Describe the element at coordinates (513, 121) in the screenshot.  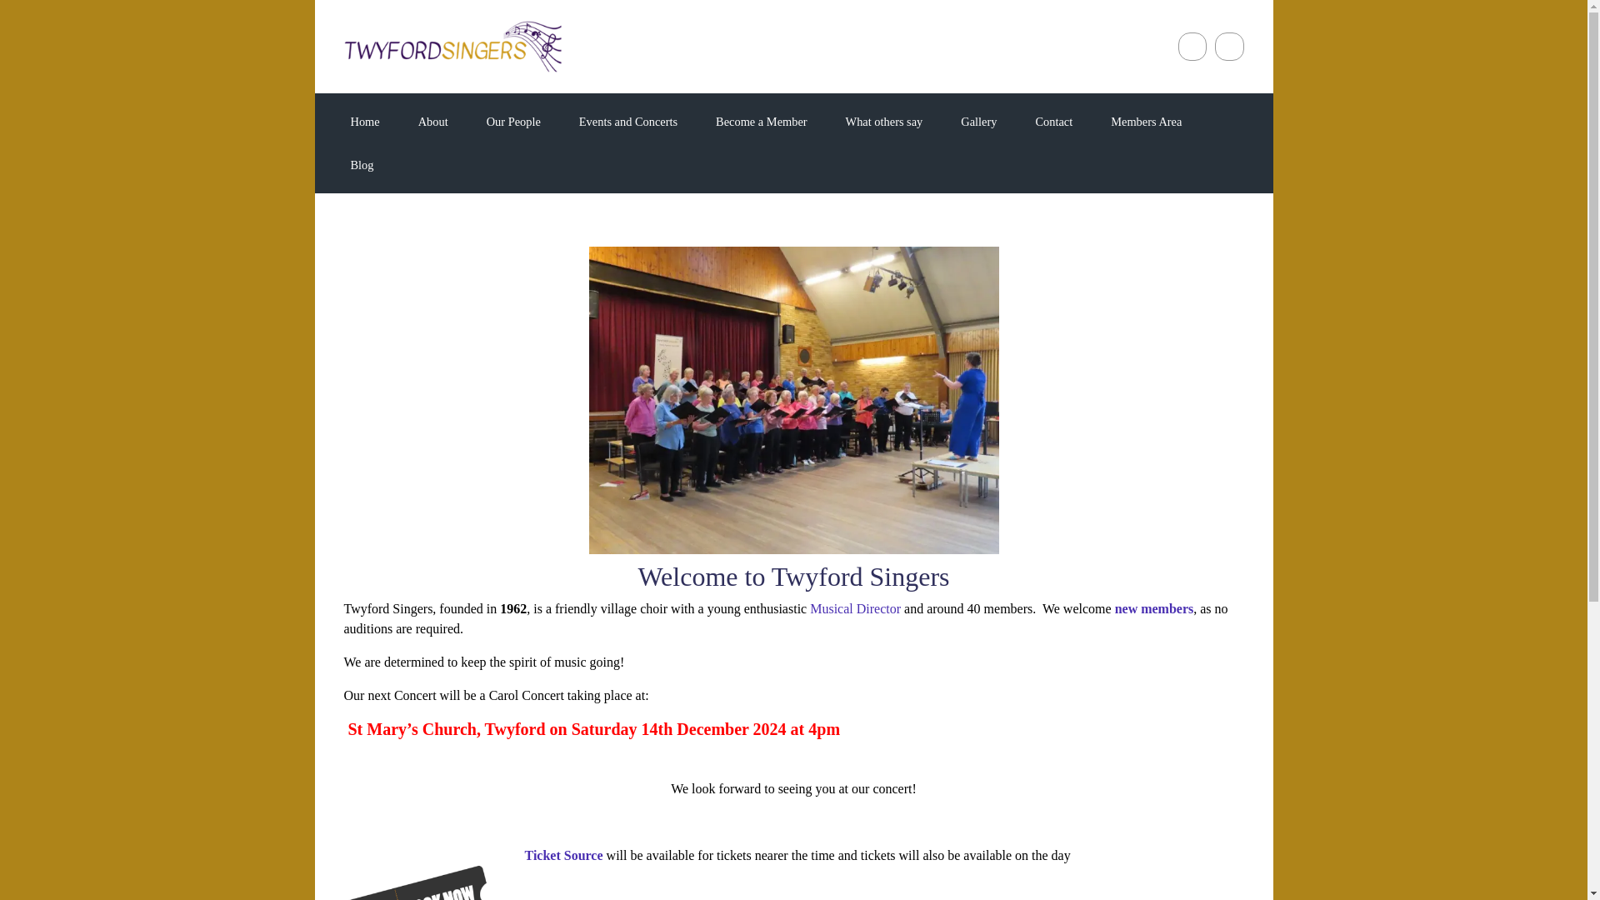
I see `Our People` at that location.